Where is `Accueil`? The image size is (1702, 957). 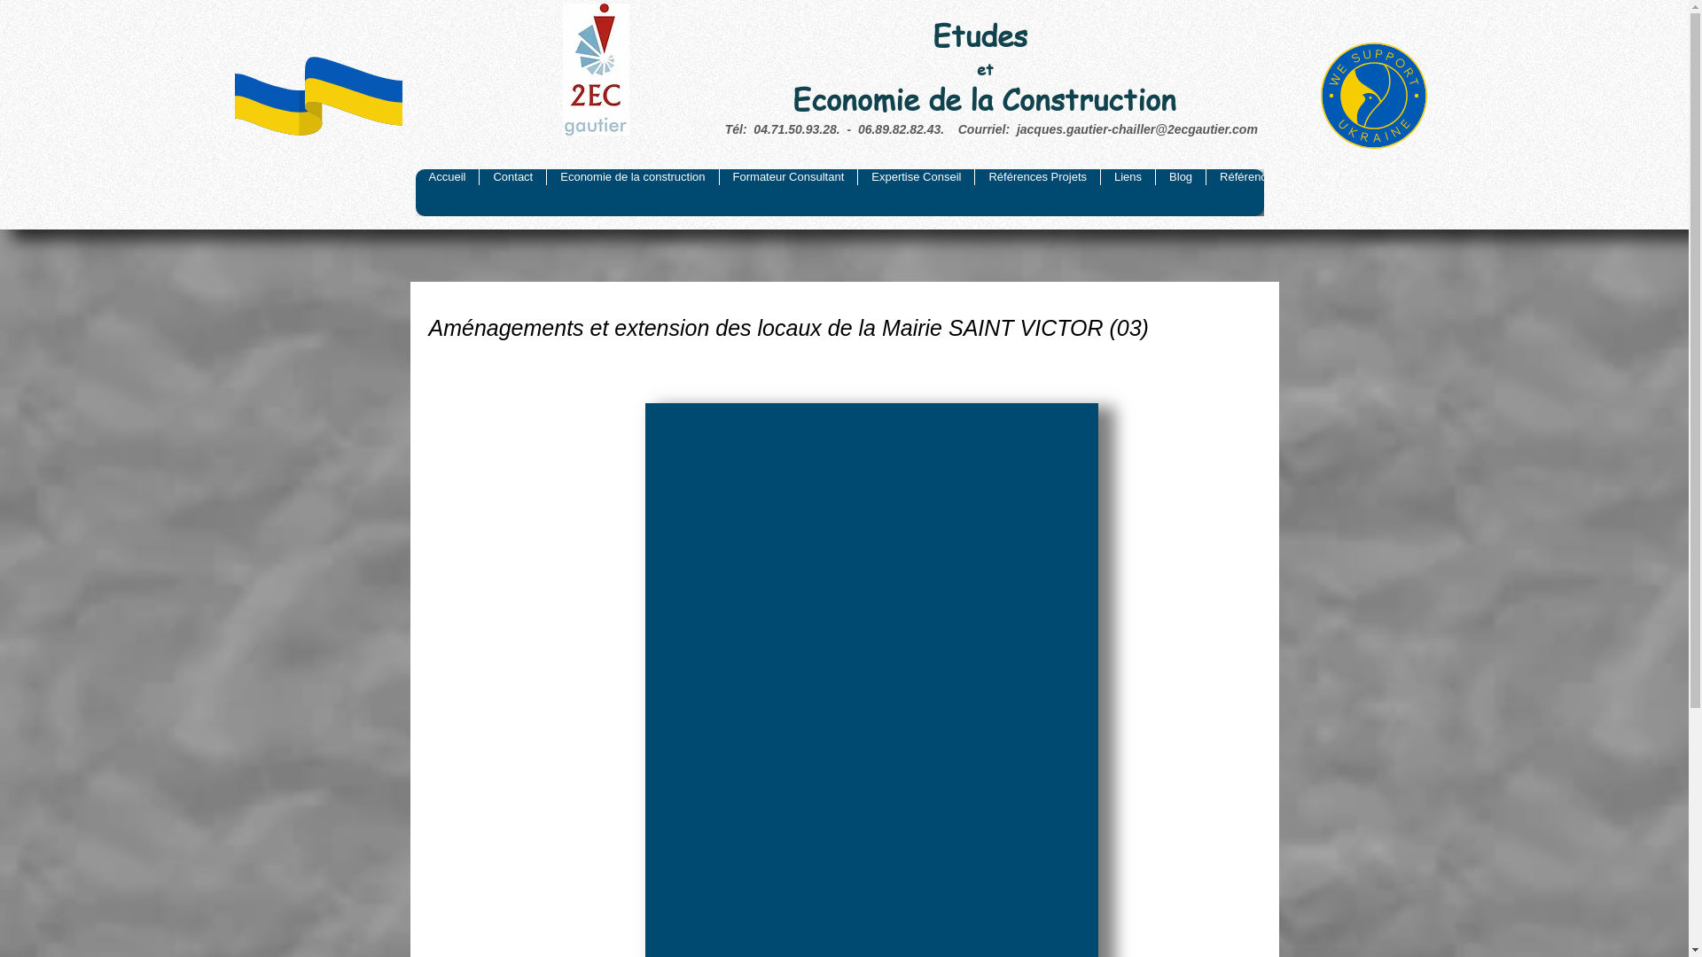
Accueil is located at coordinates (447, 193).